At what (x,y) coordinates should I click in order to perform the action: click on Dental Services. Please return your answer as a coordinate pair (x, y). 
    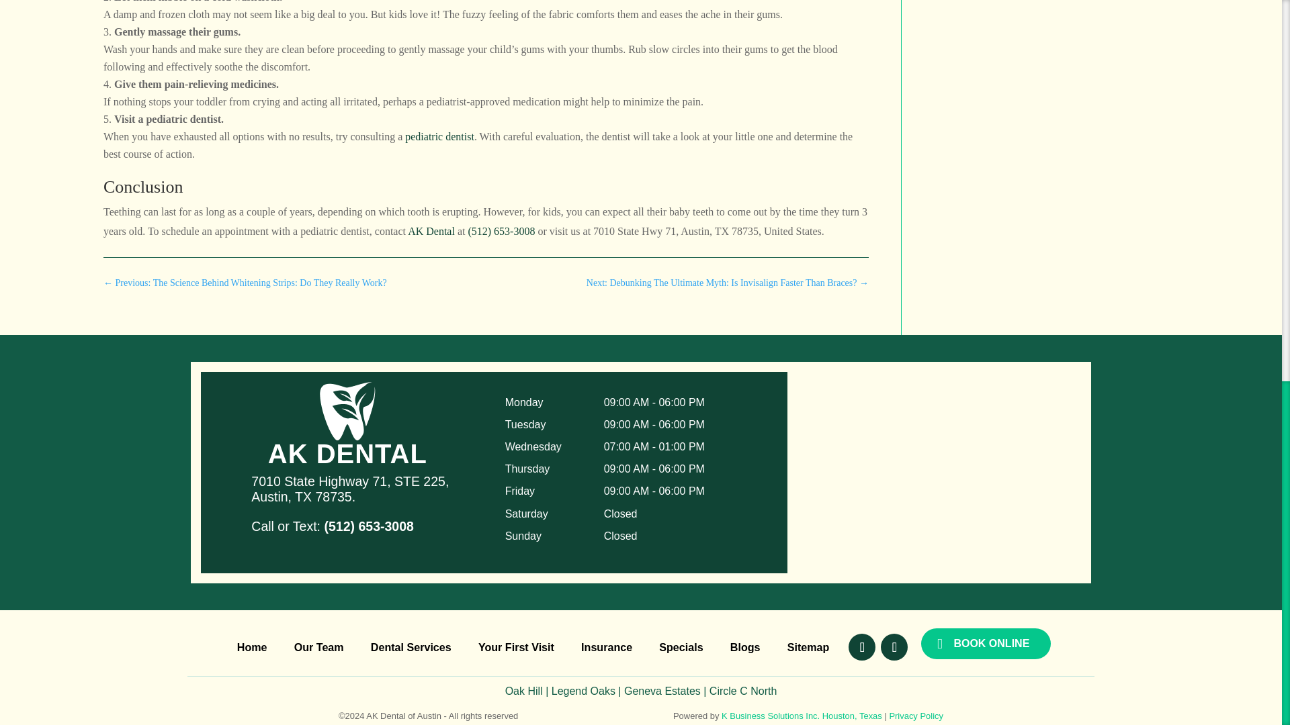
    Looking at the image, I should click on (411, 649).